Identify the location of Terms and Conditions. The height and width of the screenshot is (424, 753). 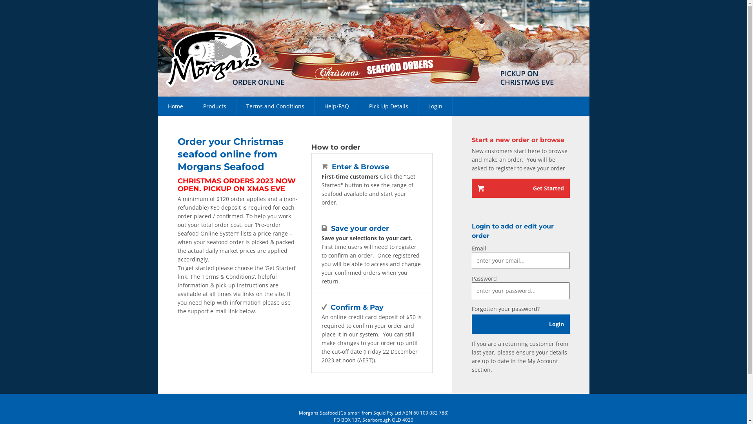
(275, 106).